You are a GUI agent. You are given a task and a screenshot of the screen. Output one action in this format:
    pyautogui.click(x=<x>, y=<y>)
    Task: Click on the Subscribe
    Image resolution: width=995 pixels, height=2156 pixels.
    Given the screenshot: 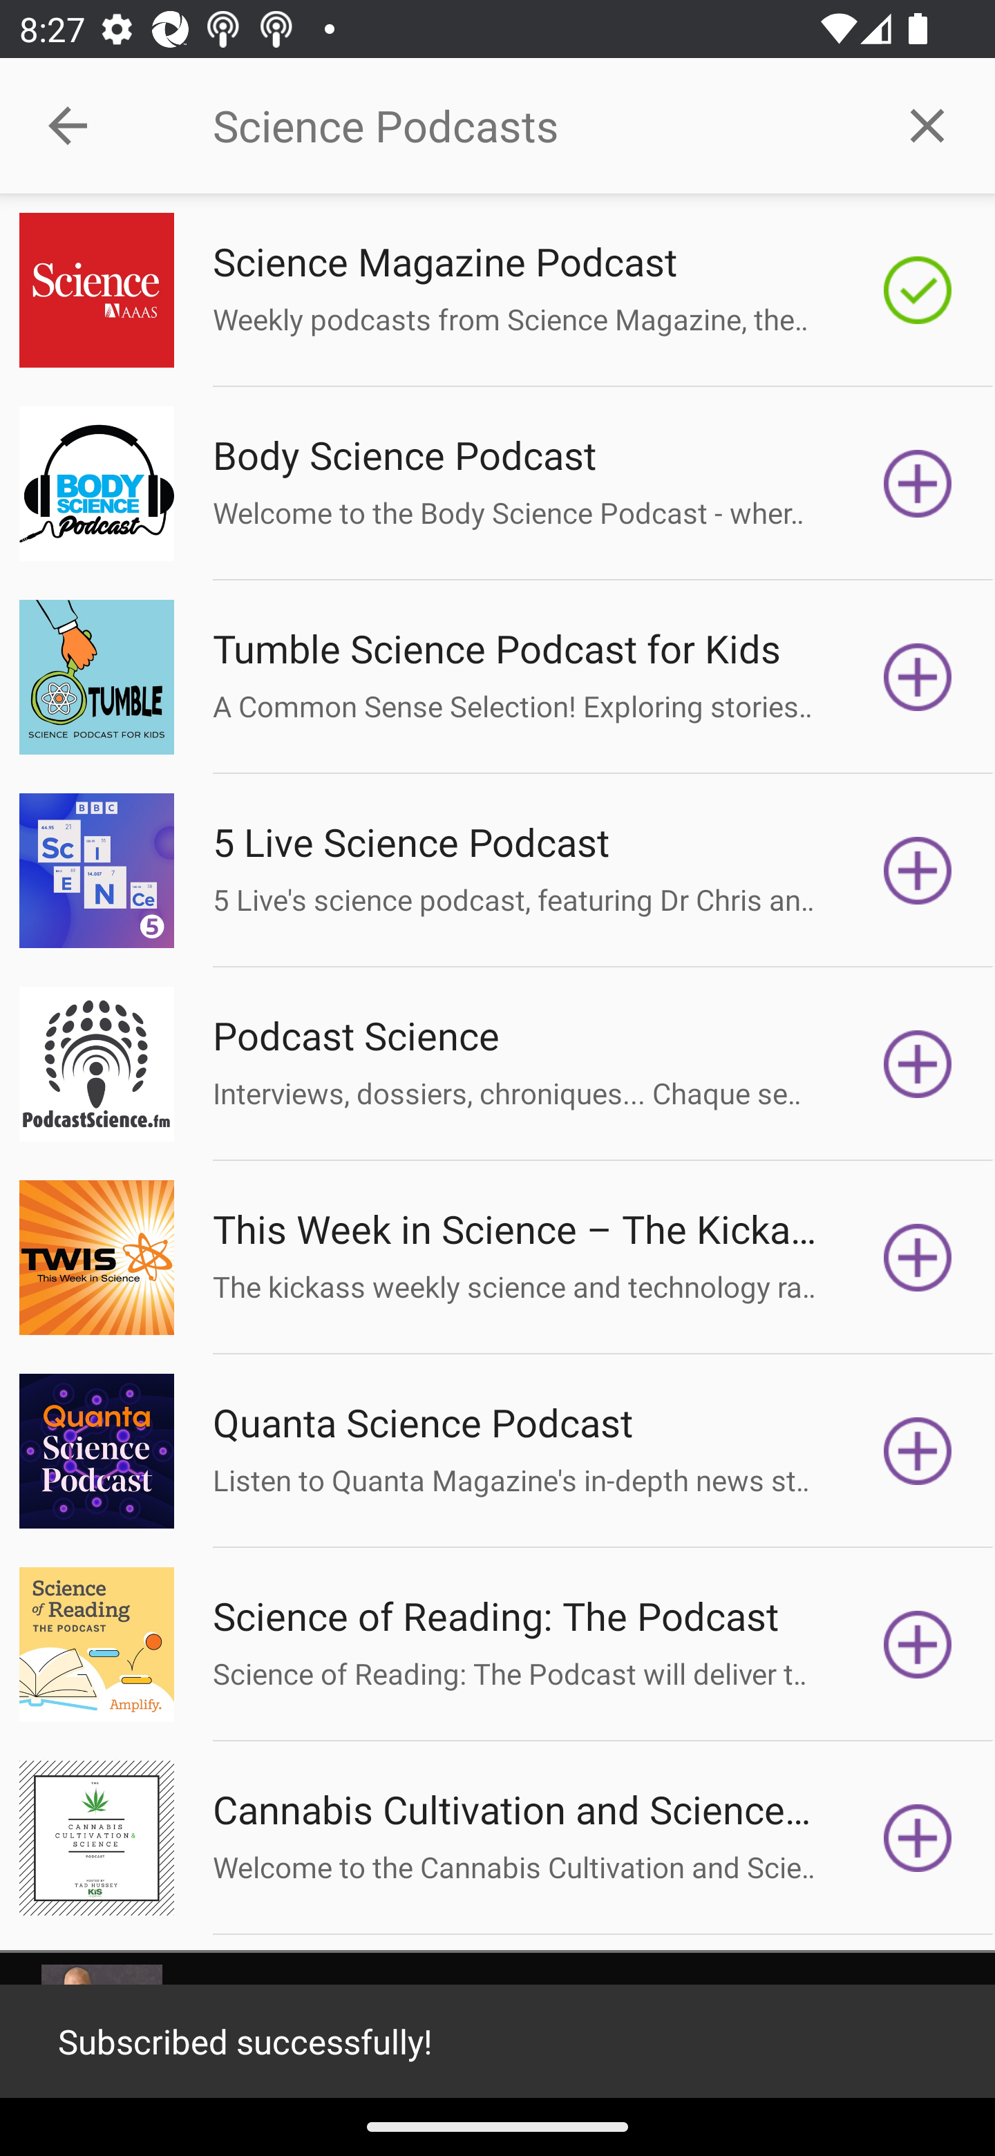 What is the action you would take?
    pyautogui.click(x=918, y=1645)
    